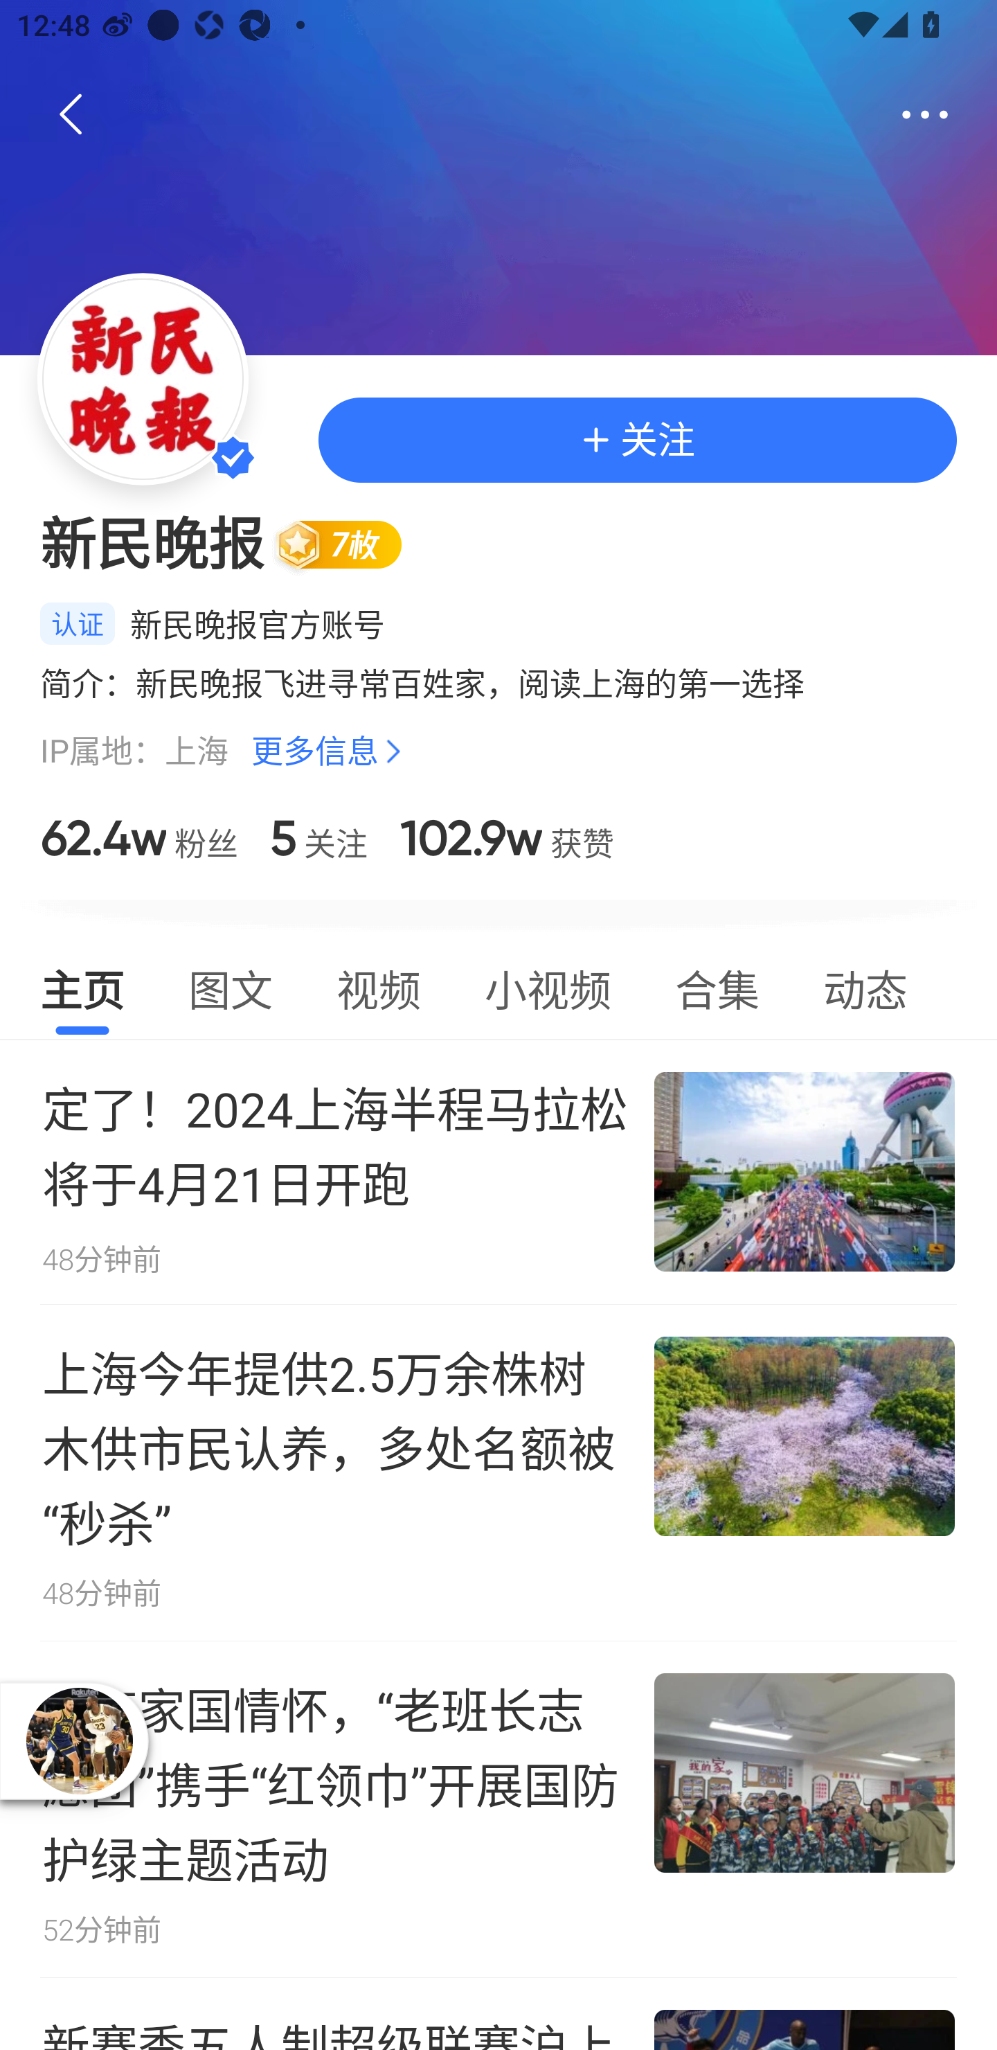  I want to click on  返回, so click(71, 115).